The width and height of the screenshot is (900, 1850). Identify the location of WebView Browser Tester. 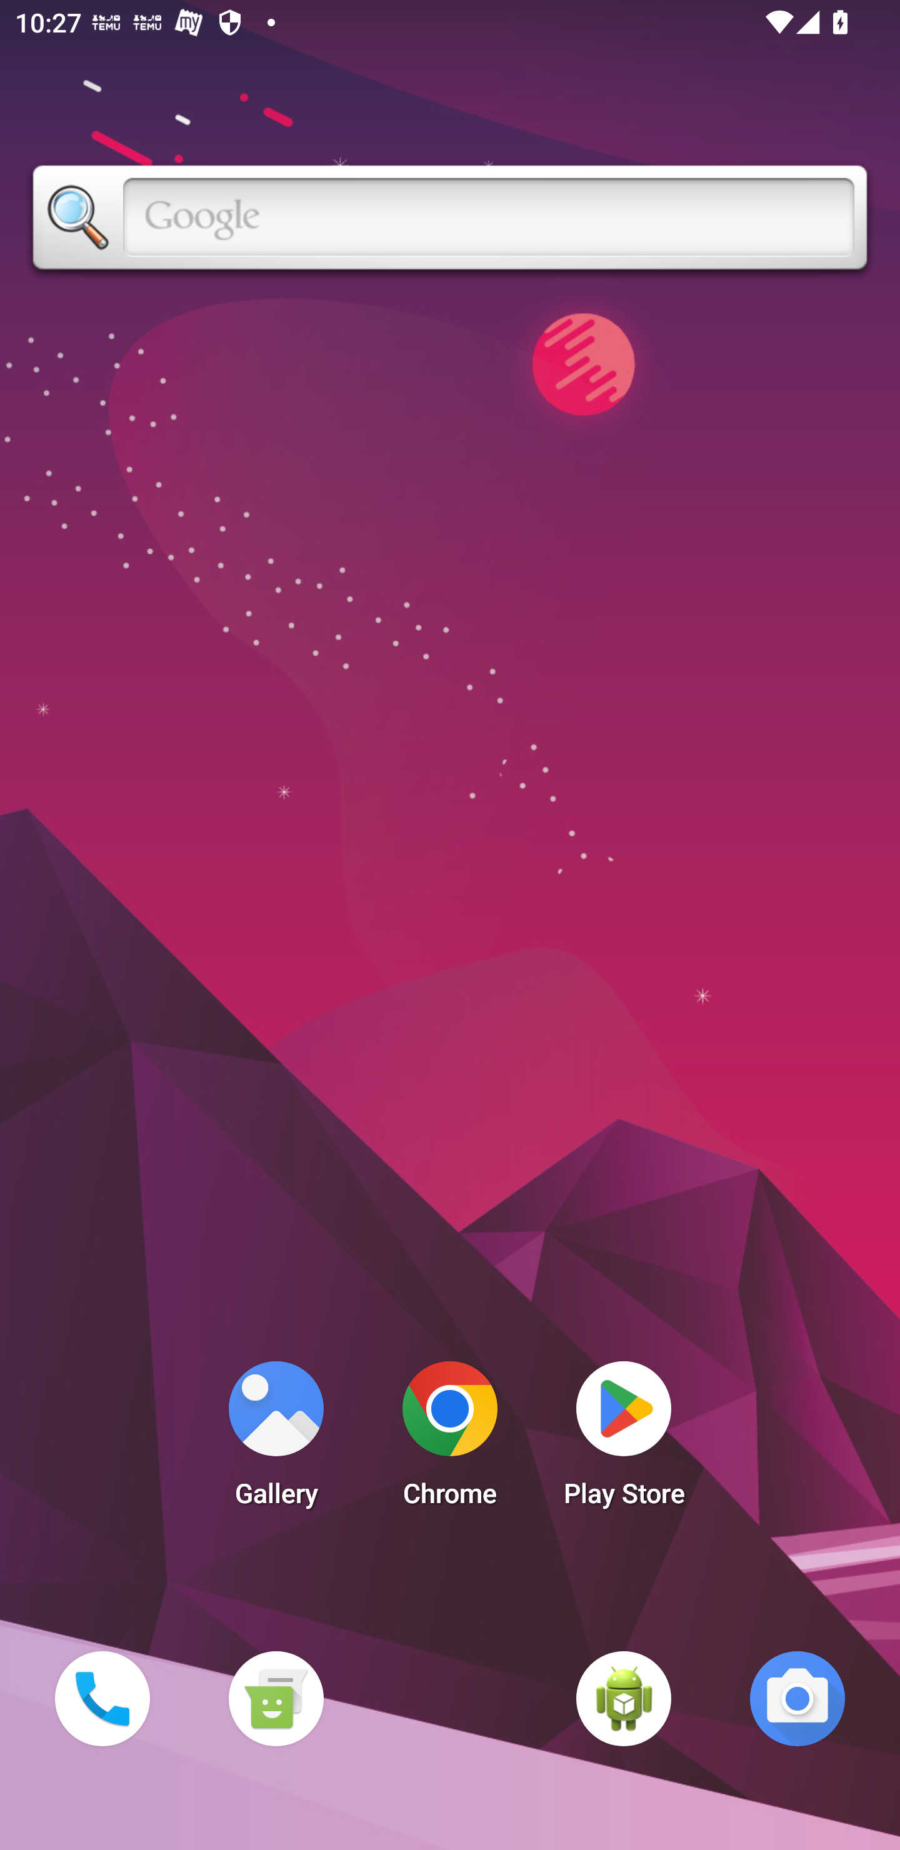
(624, 1698).